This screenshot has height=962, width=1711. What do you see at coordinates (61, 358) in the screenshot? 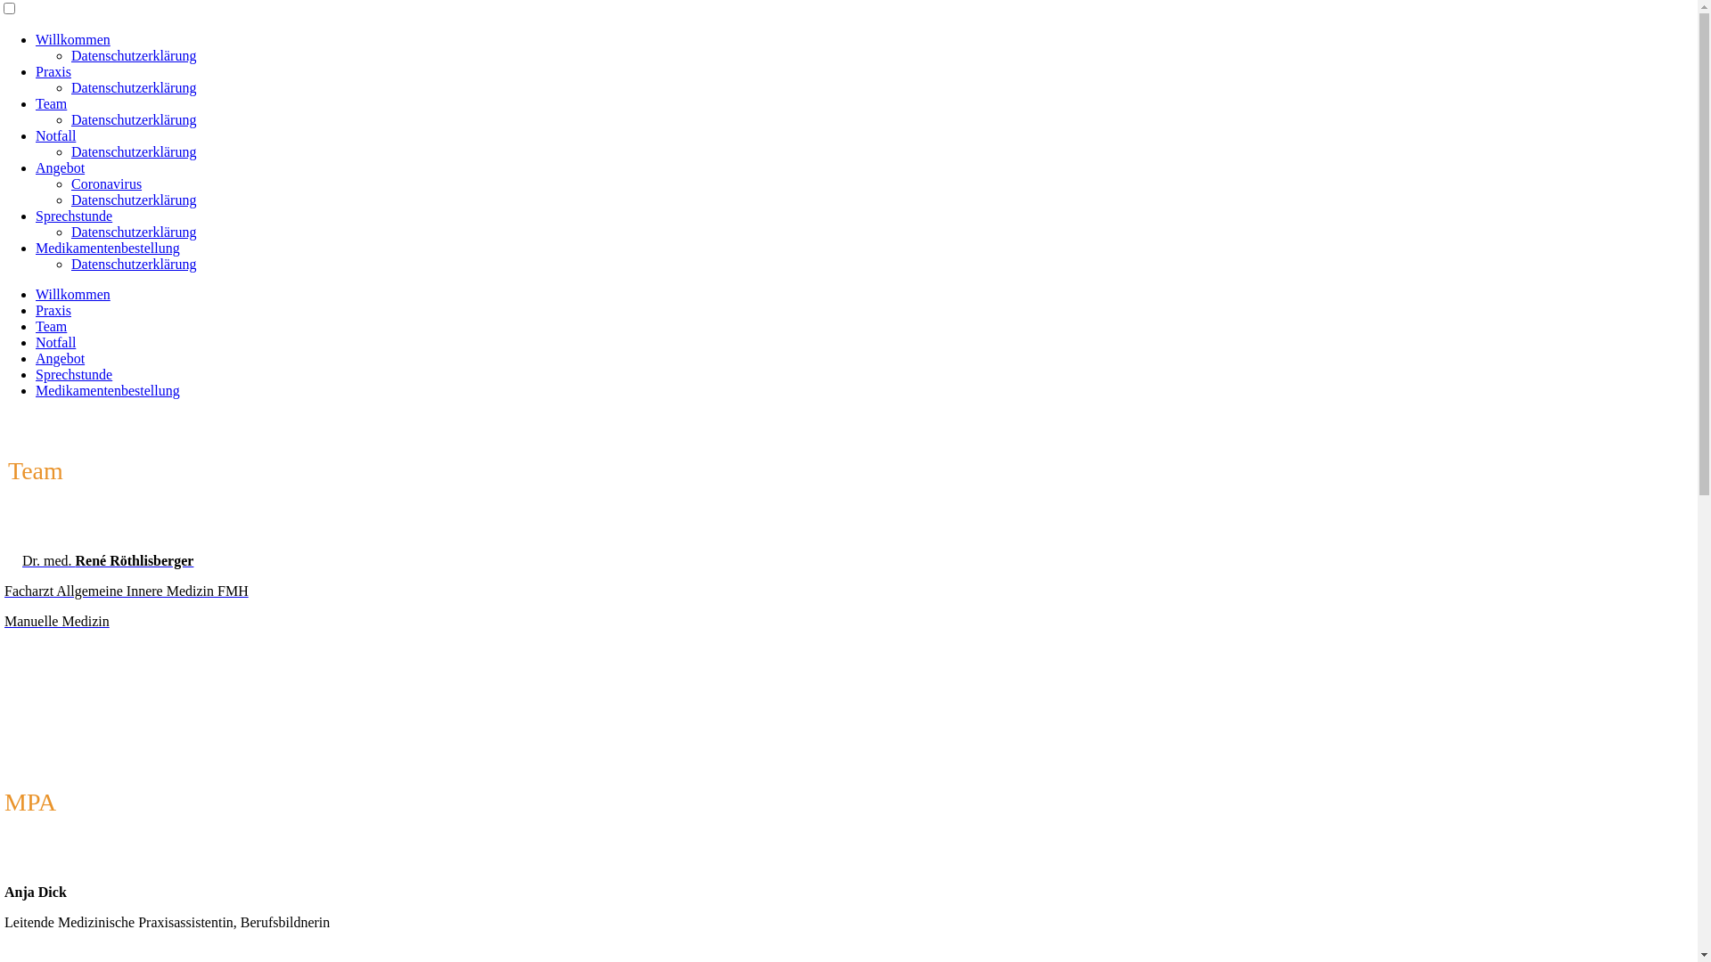
I see `Angebot` at bounding box center [61, 358].